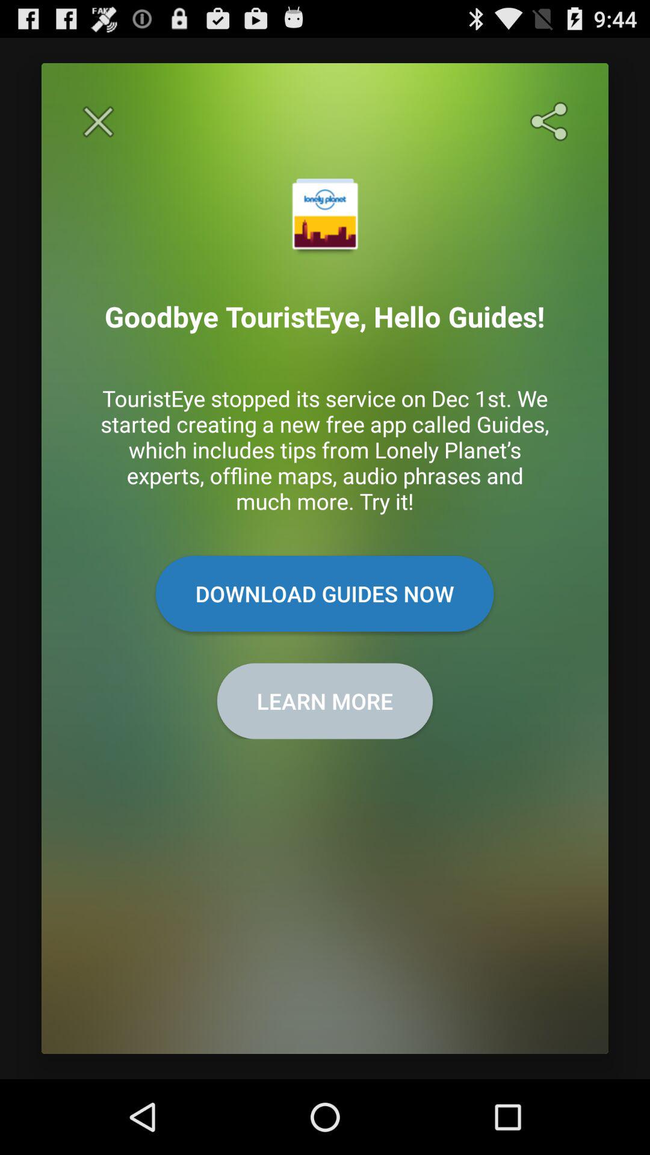 The width and height of the screenshot is (650, 1155). What do you see at coordinates (325, 701) in the screenshot?
I see `select learn more button` at bounding box center [325, 701].